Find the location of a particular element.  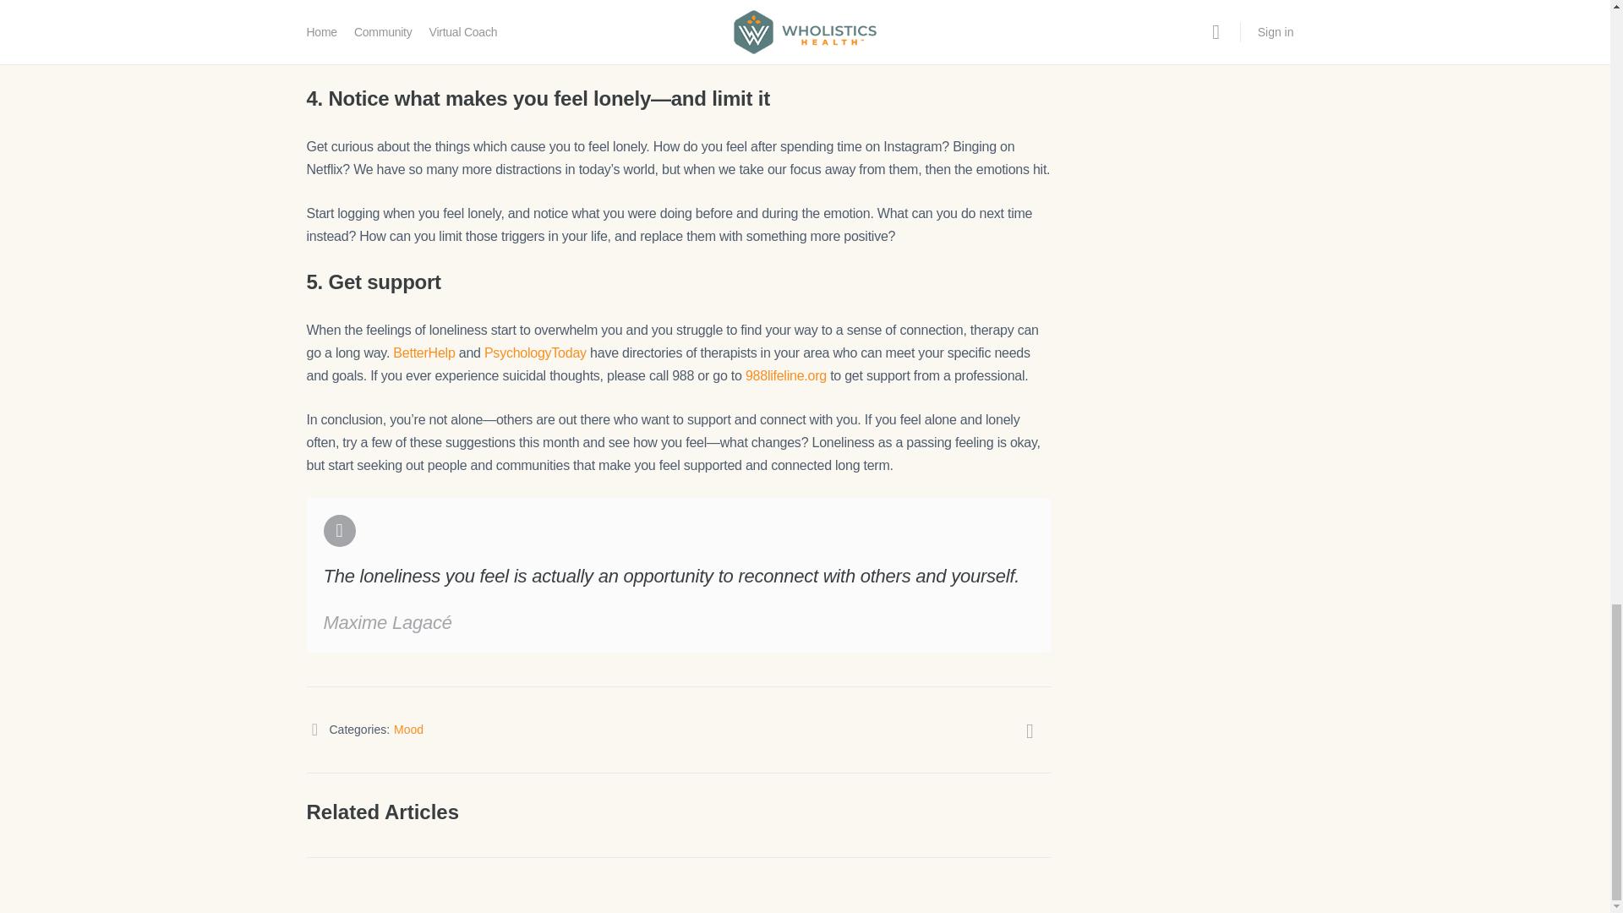

found is located at coordinates (947, 30).